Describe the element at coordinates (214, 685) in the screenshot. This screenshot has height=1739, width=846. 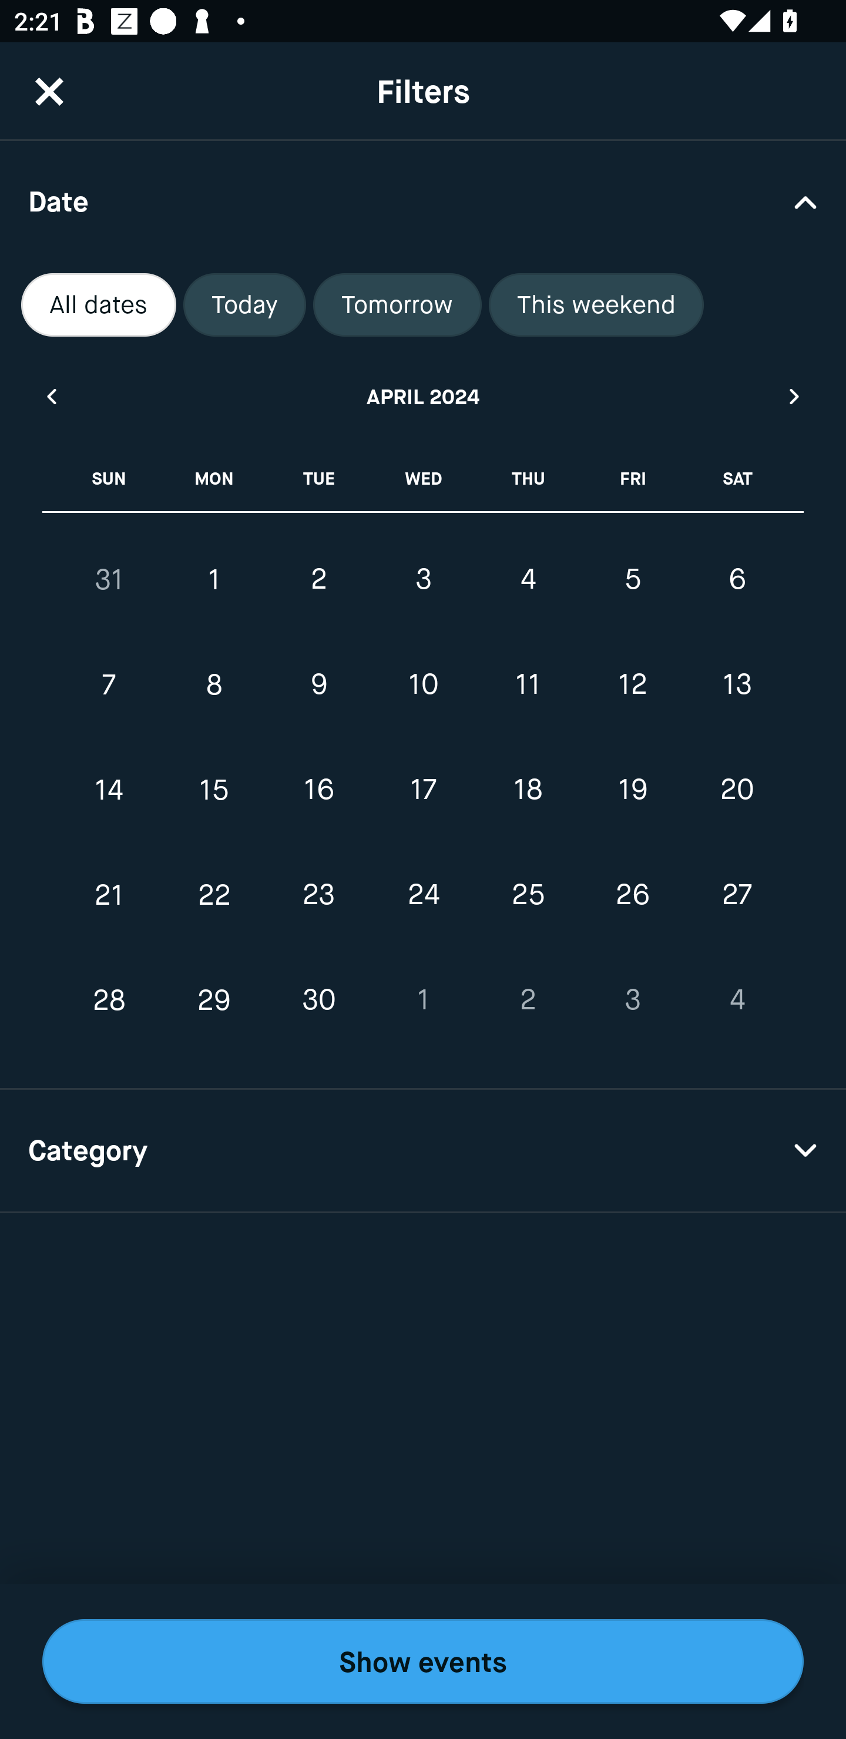
I see `8` at that location.